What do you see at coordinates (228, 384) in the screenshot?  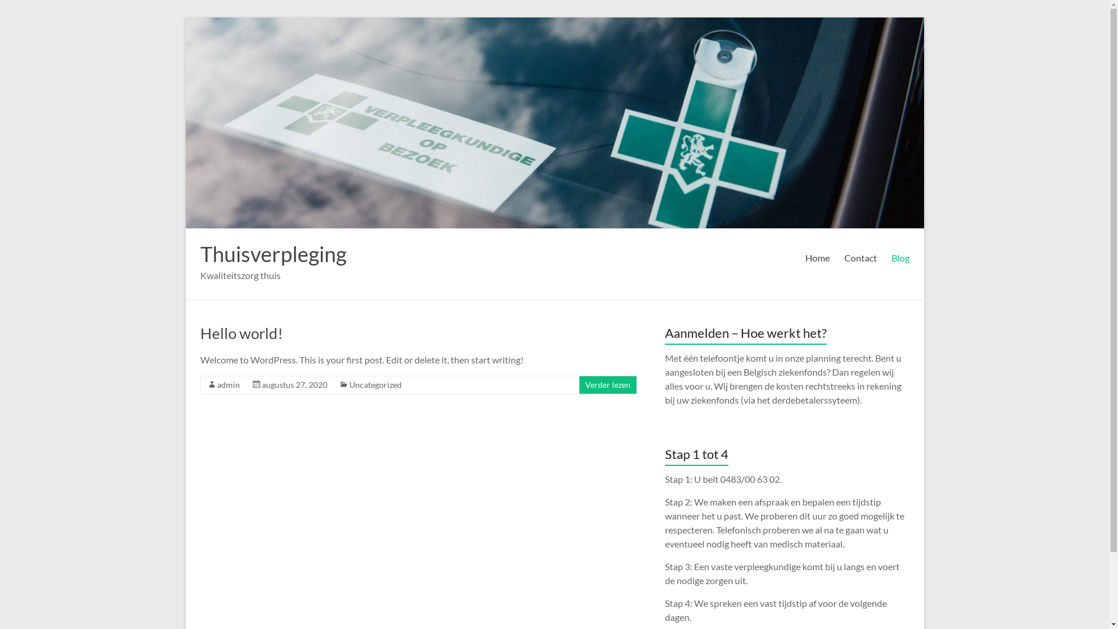 I see `admin` at bounding box center [228, 384].